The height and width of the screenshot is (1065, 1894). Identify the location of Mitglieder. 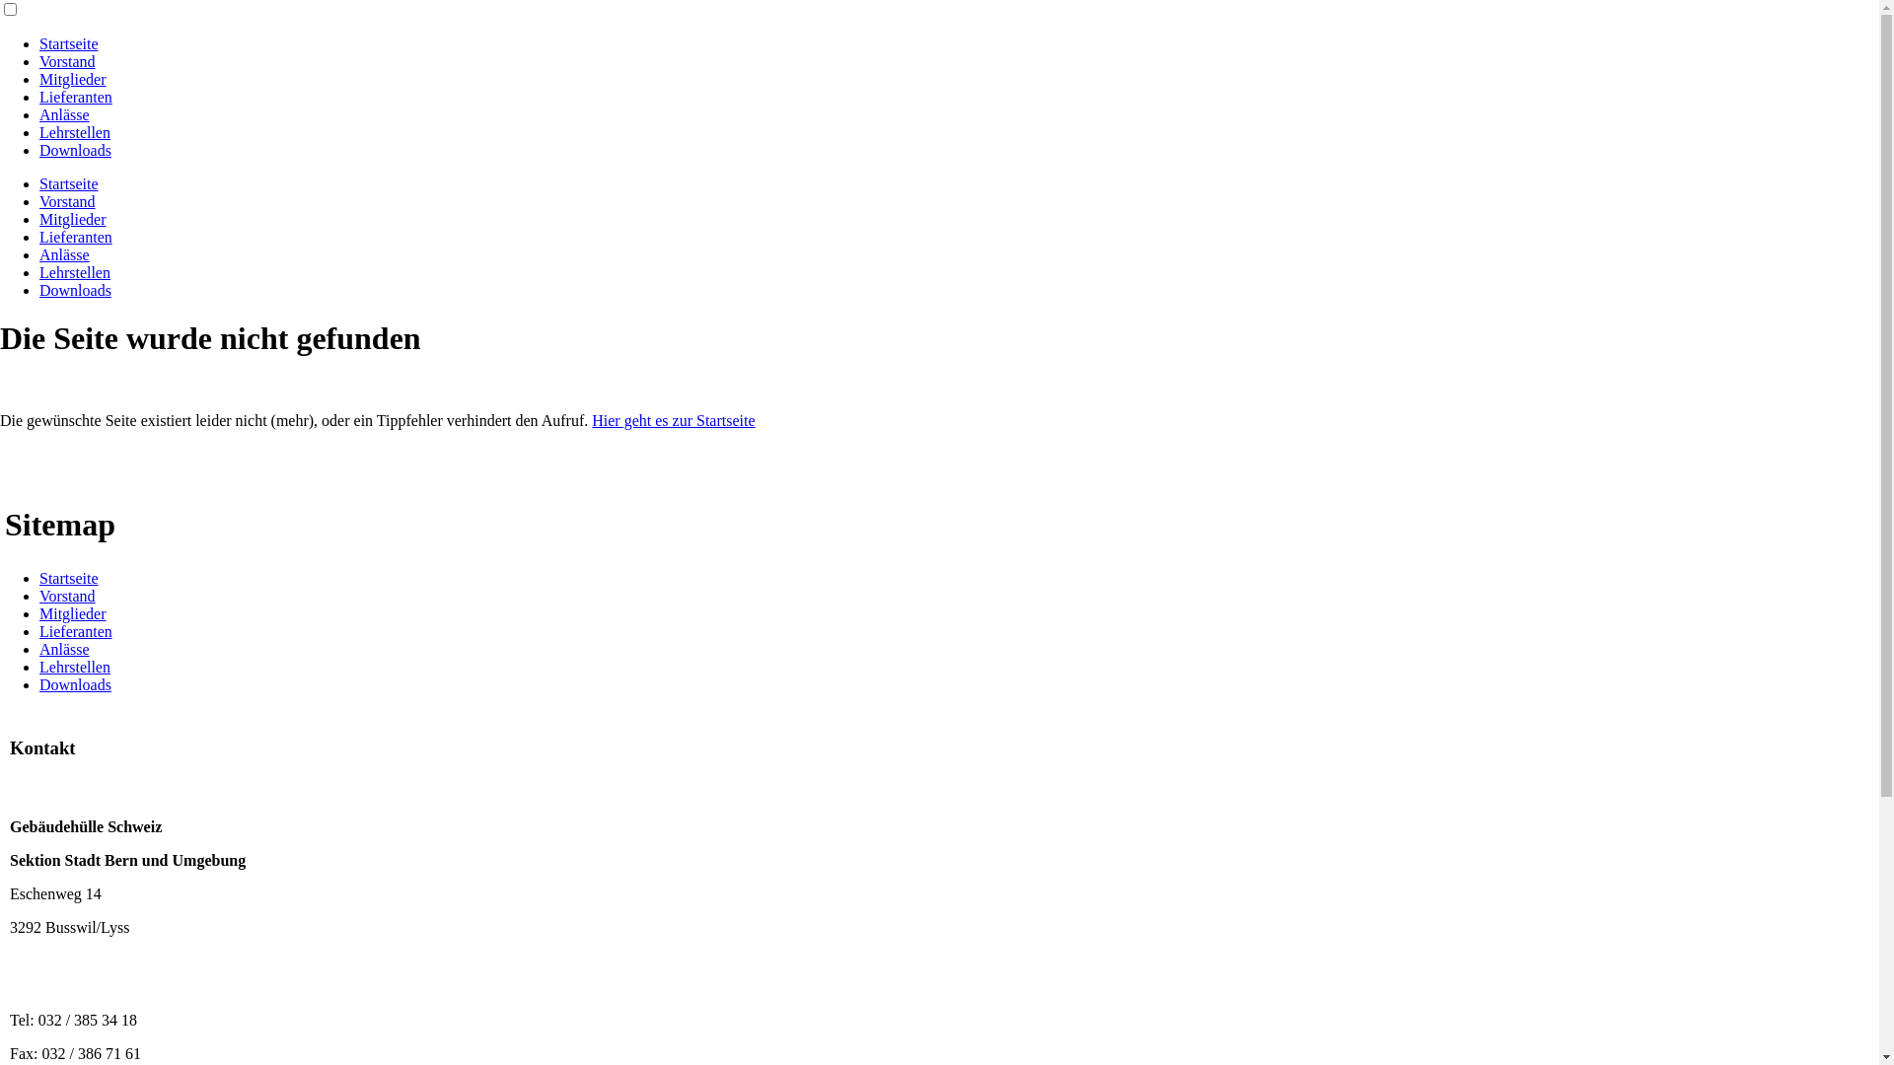
(73, 613).